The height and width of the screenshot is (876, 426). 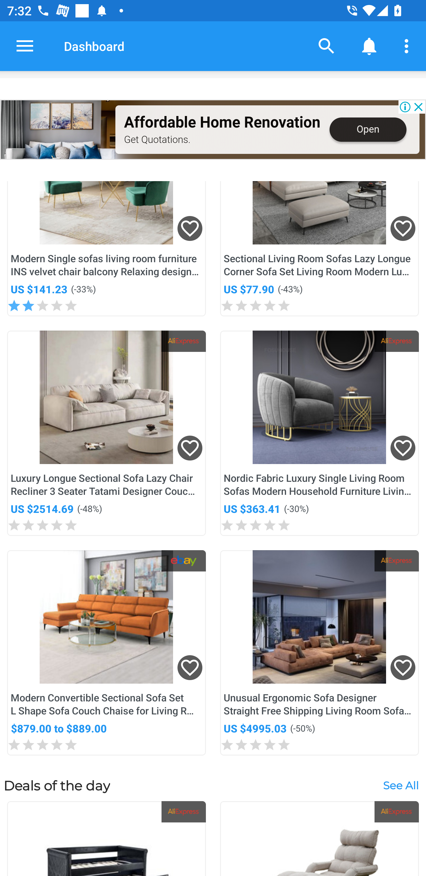 What do you see at coordinates (58, 130) in the screenshot?
I see `free-quote` at bounding box center [58, 130].